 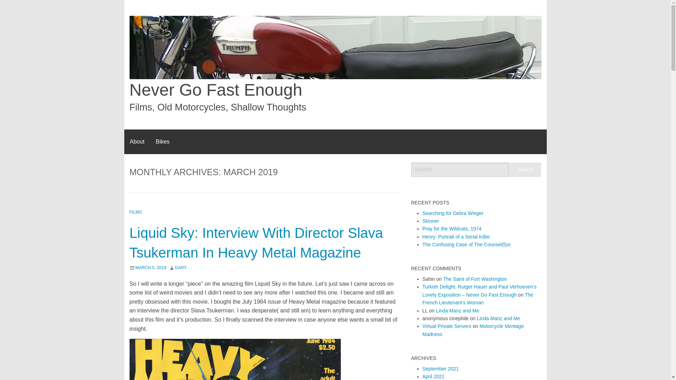 What do you see at coordinates (498, 318) in the screenshot?
I see `Linda Manz and Me` at bounding box center [498, 318].